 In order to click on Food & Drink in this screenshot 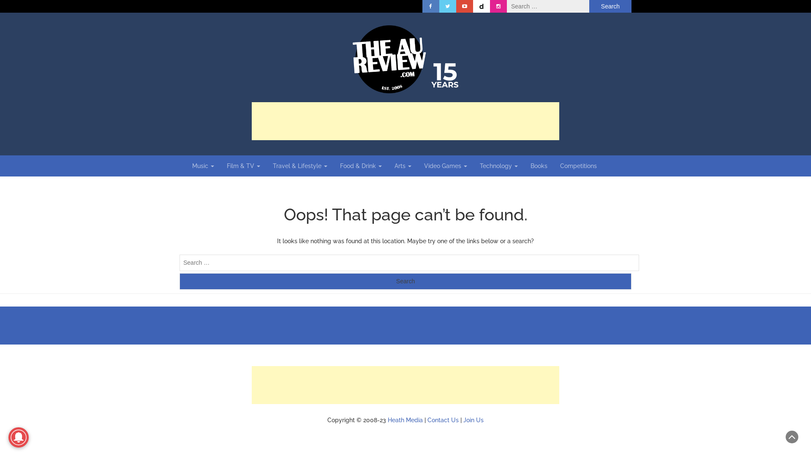, I will do `click(361, 166)`.